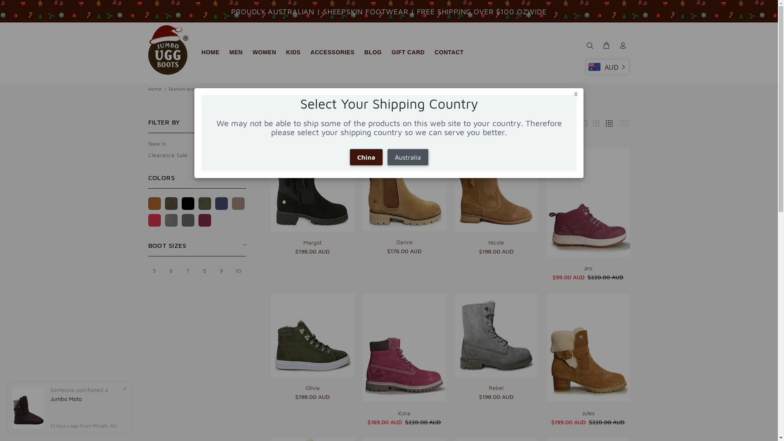 This screenshot has height=441, width=784. What do you see at coordinates (211, 52) in the screenshot?
I see `HOME` at bounding box center [211, 52].